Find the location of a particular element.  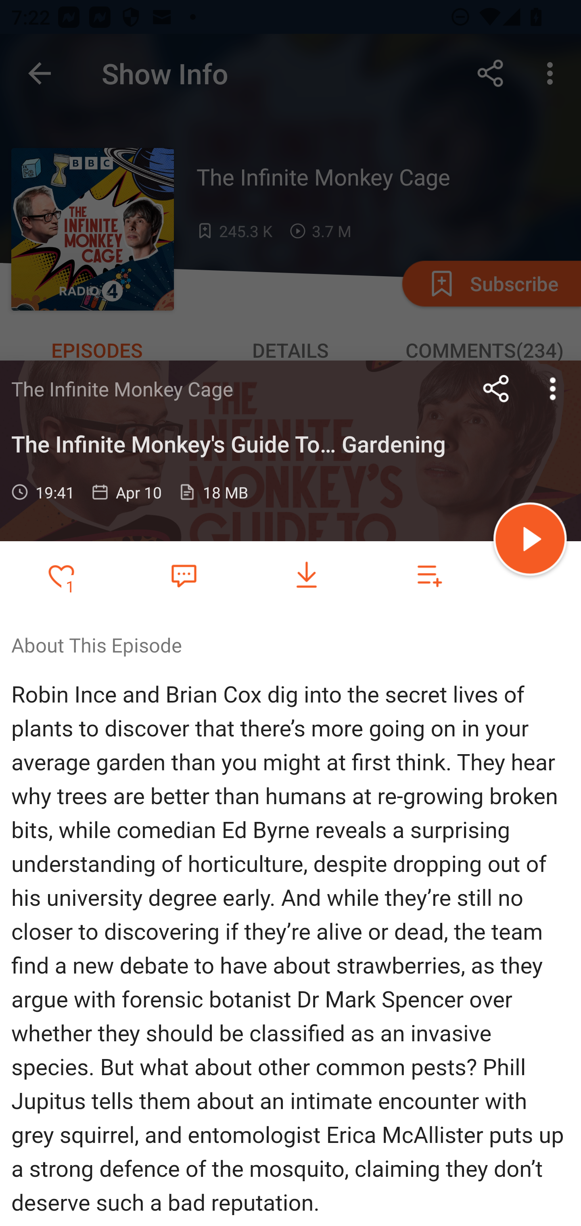

Download is located at coordinates (307, 575).